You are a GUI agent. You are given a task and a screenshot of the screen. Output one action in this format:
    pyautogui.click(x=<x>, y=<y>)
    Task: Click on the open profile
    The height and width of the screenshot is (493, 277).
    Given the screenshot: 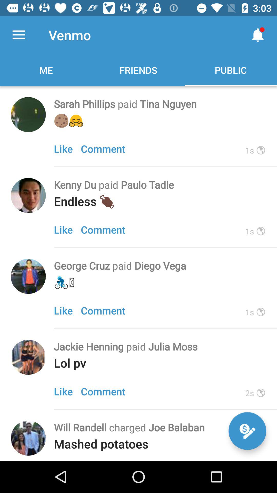 What is the action you would take?
    pyautogui.click(x=28, y=276)
    